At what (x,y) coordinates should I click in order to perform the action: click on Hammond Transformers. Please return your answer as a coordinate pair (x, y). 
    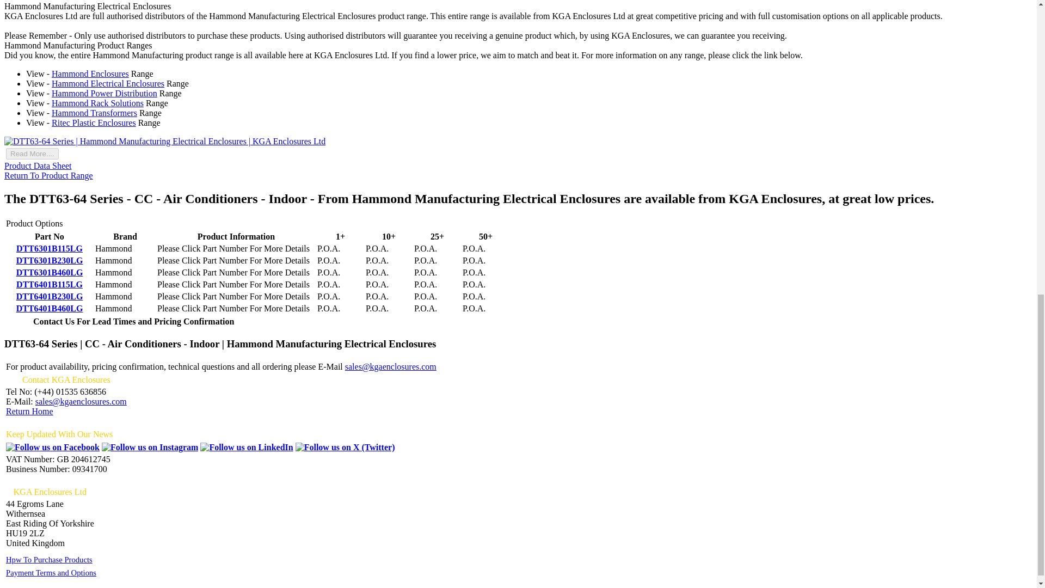
    Looking at the image, I should click on (94, 113).